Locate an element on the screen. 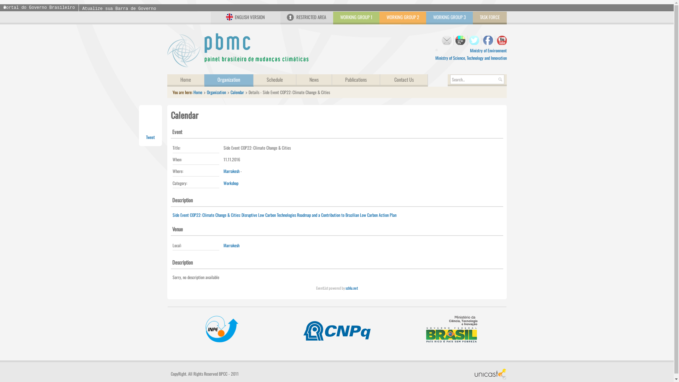  Marrakesh is located at coordinates (231, 171).